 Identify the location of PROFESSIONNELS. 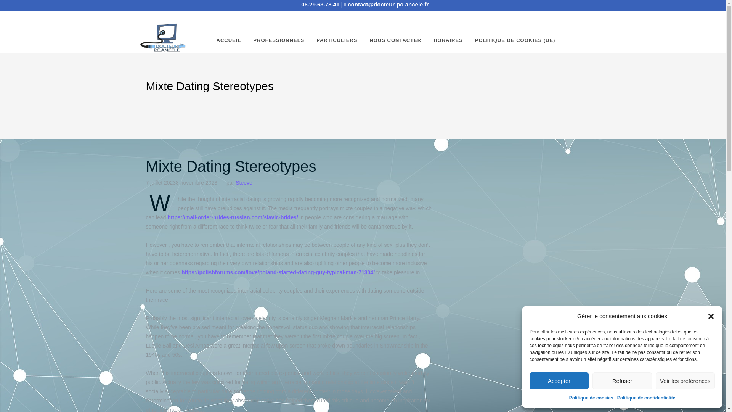
(279, 40).